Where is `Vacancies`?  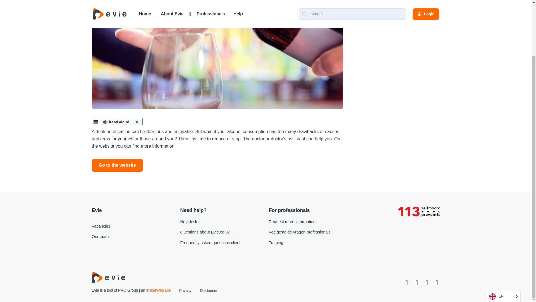 Vacancies is located at coordinates (100, 226).